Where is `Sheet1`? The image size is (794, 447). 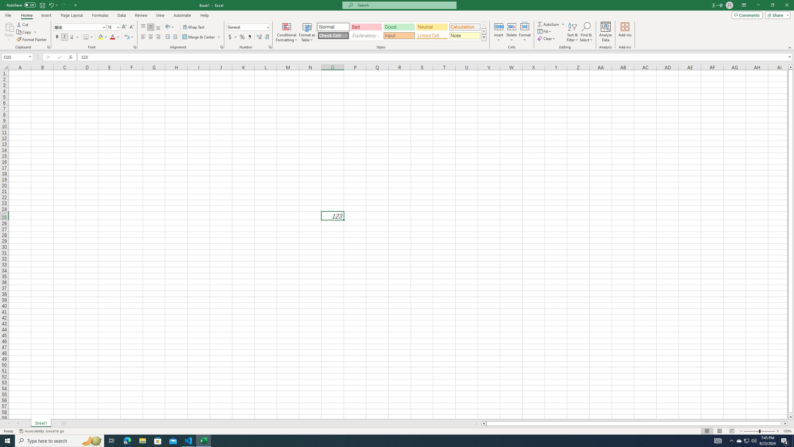 Sheet1 is located at coordinates (41, 423).